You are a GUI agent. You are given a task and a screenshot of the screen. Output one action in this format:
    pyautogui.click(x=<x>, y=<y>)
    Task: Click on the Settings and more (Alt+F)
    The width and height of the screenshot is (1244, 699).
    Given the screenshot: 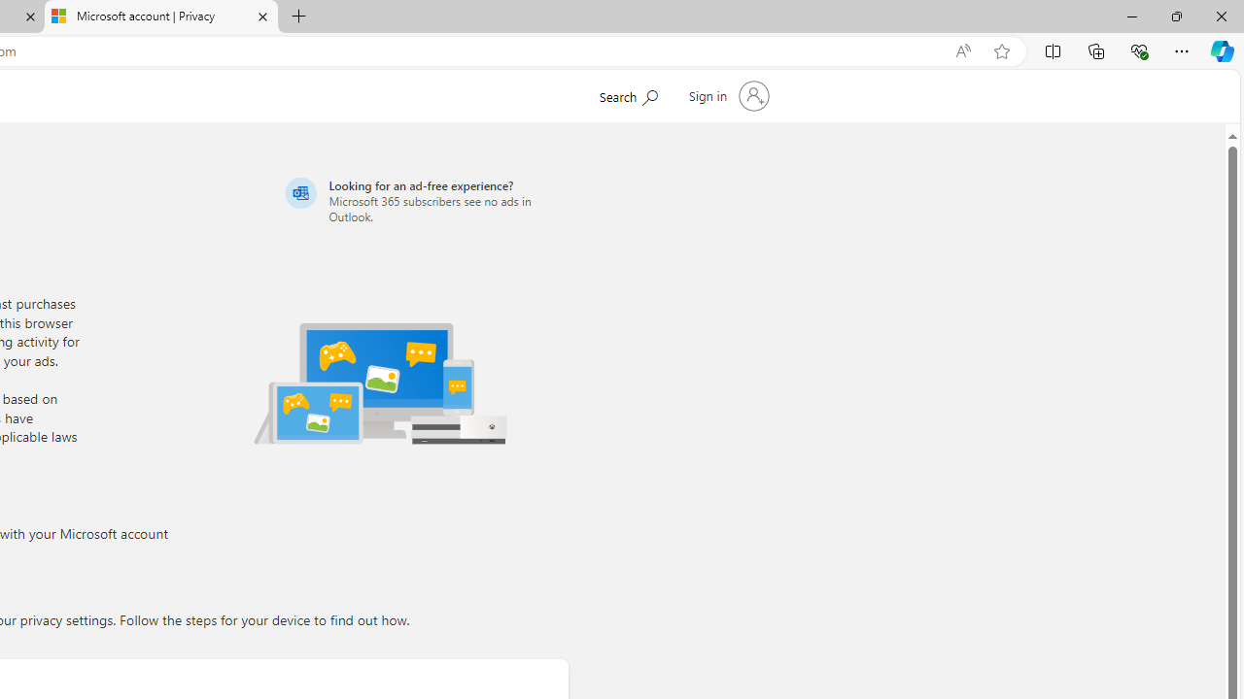 What is the action you would take?
    pyautogui.click(x=1182, y=50)
    